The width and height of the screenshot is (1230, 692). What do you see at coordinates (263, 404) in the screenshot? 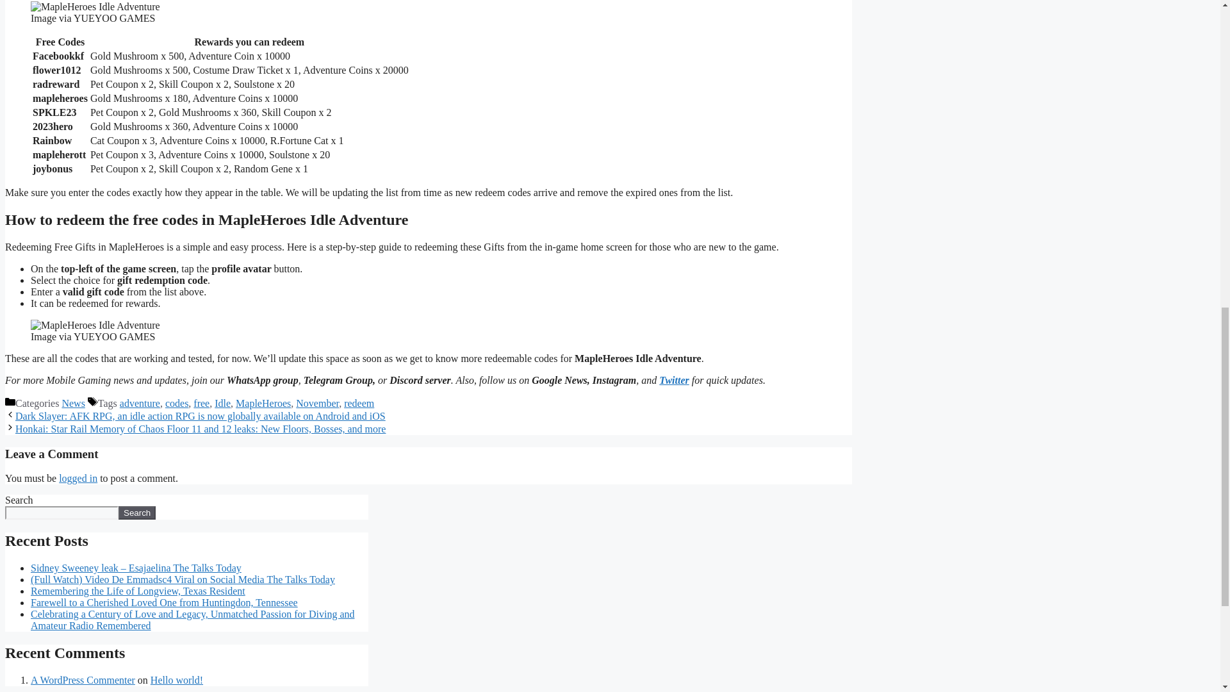
I see `MapleHeroes` at bounding box center [263, 404].